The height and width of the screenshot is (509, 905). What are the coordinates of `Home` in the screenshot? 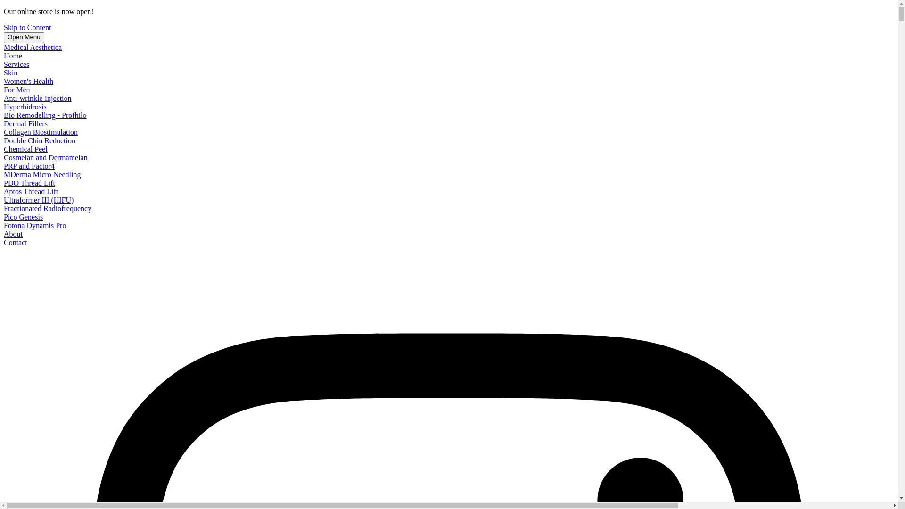 It's located at (13, 56).